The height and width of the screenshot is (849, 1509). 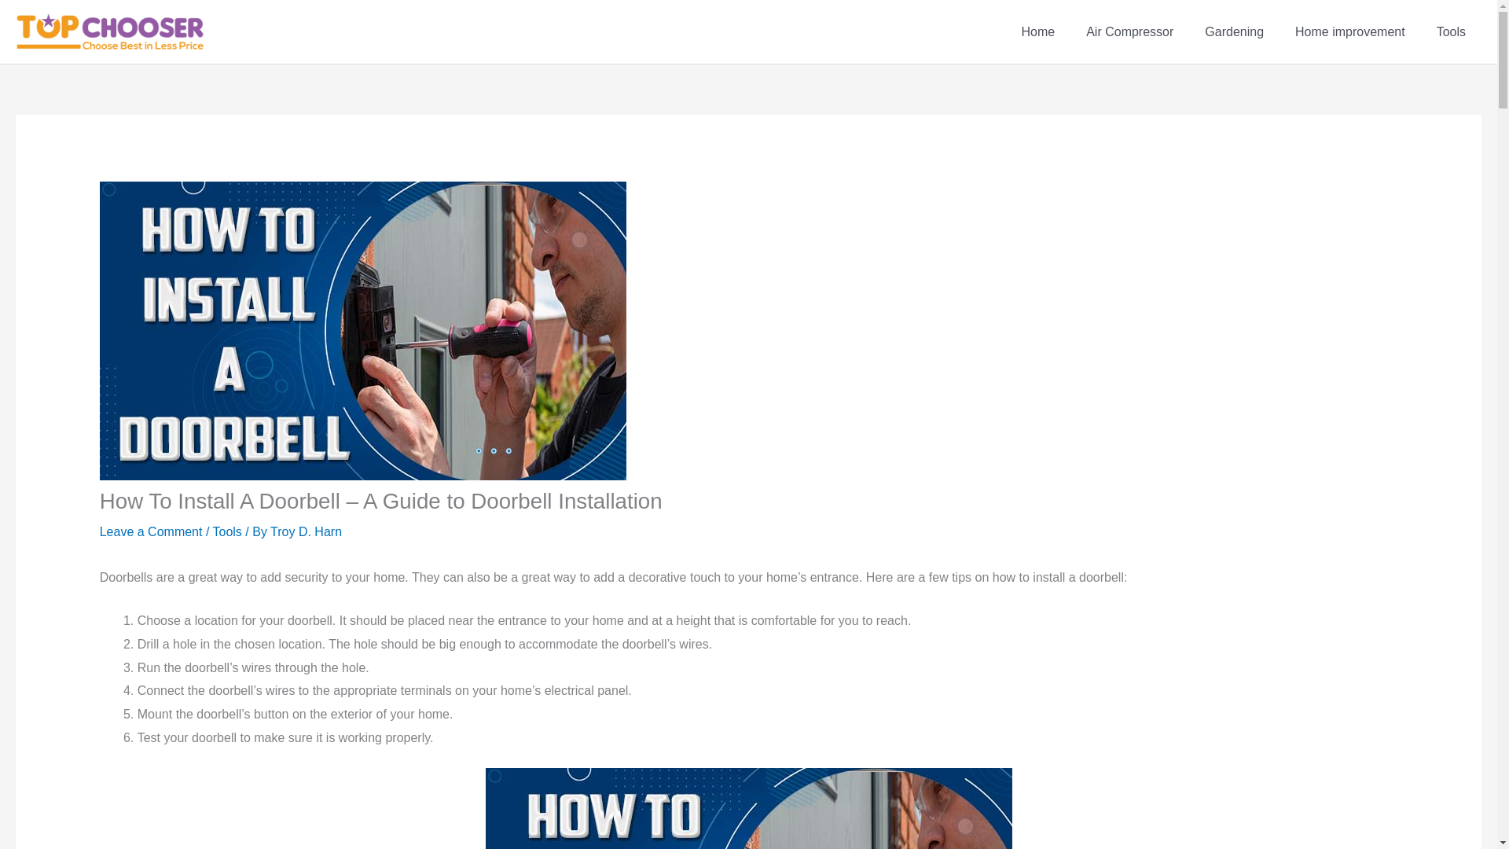 What do you see at coordinates (151, 531) in the screenshot?
I see `Leave a Comment` at bounding box center [151, 531].